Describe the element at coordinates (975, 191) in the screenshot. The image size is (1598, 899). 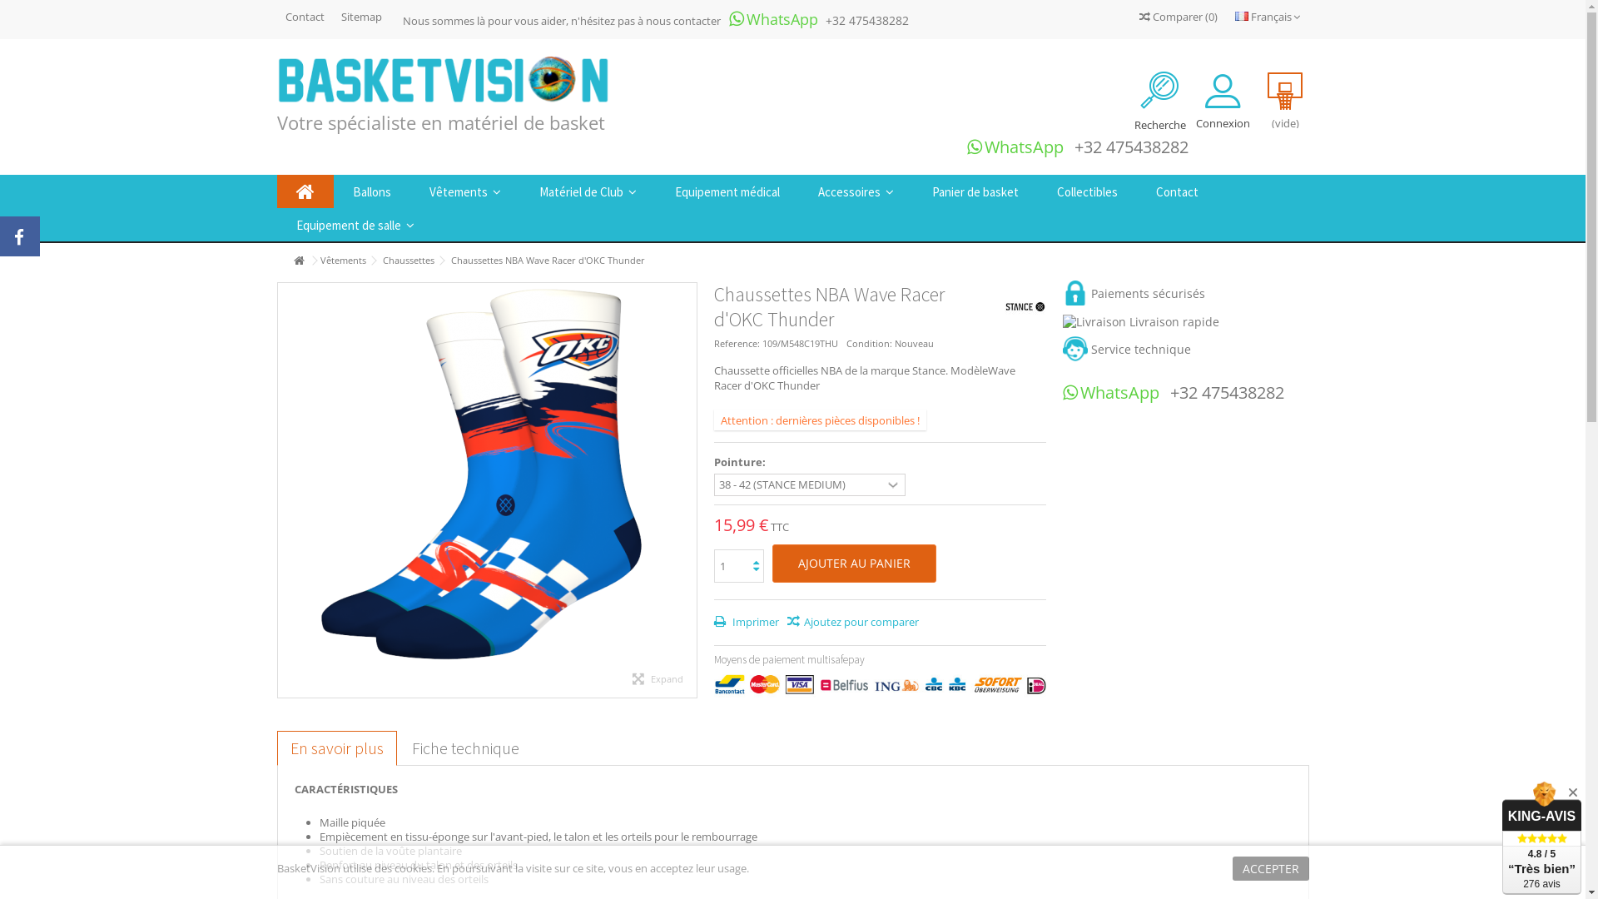
I see `Panier de basket` at that location.